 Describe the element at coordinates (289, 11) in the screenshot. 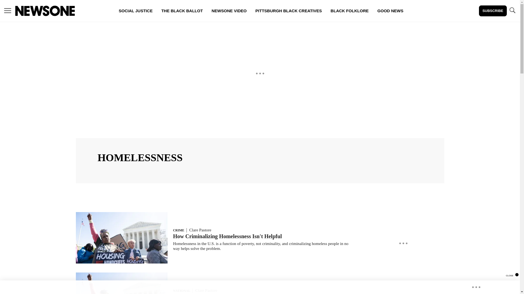

I see `PITTSBURGH BLACK CREATIVES` at that location.